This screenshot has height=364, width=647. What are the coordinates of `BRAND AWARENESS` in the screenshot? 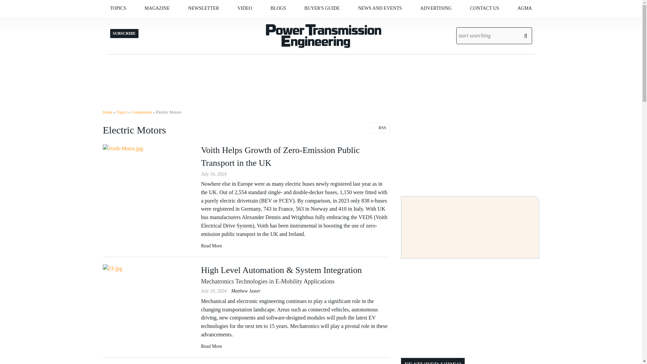 It's located at (454, 22).